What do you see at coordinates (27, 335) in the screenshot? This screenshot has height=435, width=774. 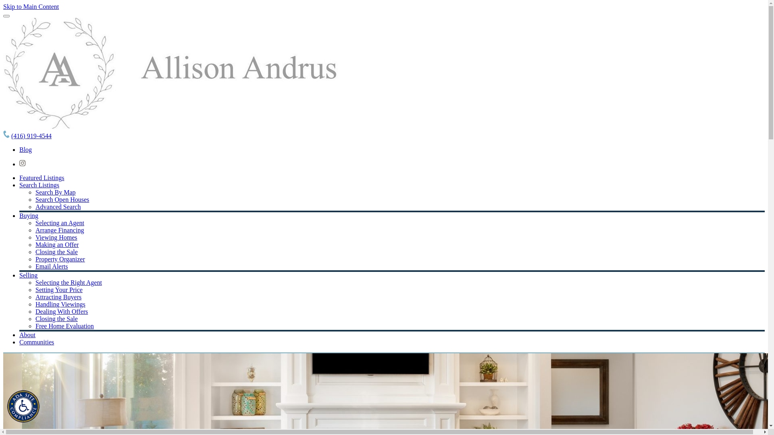 I see `About` at bounding box center [27, 335].